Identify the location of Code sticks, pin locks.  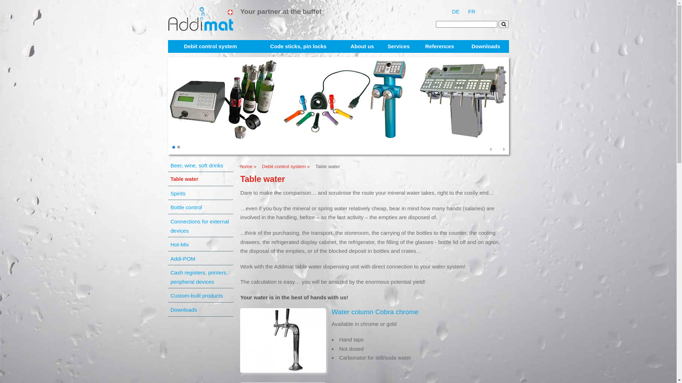
(298, 46).